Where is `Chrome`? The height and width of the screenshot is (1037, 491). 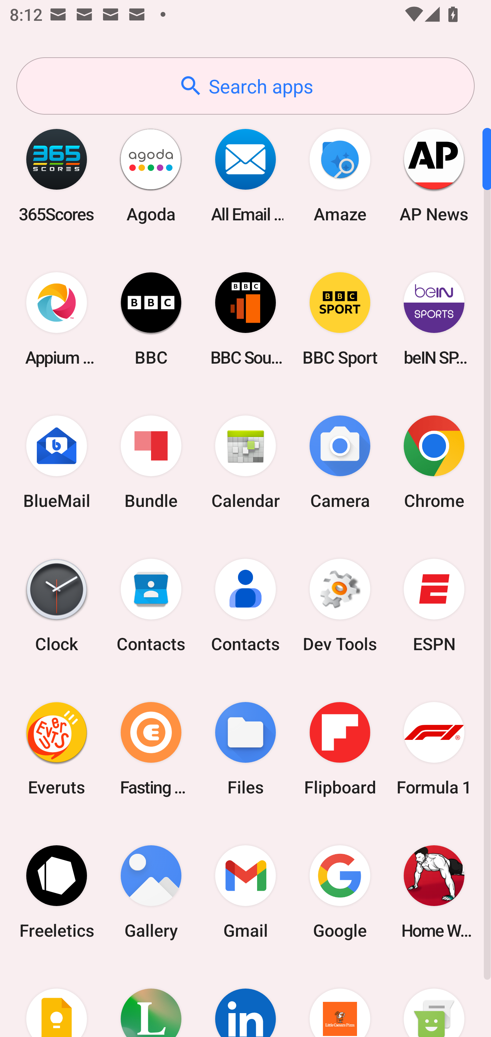
Chrome is located at coordinates (434, 463).